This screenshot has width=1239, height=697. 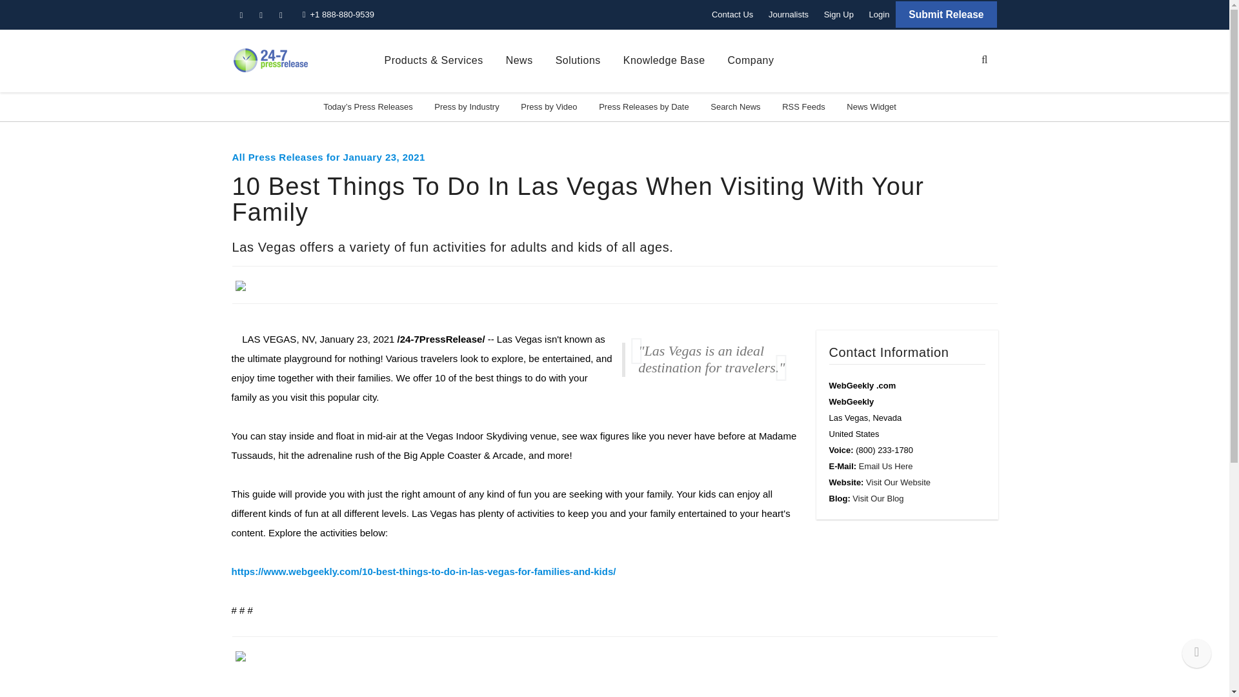 I want to click on Login, so click(x=879, y=14).